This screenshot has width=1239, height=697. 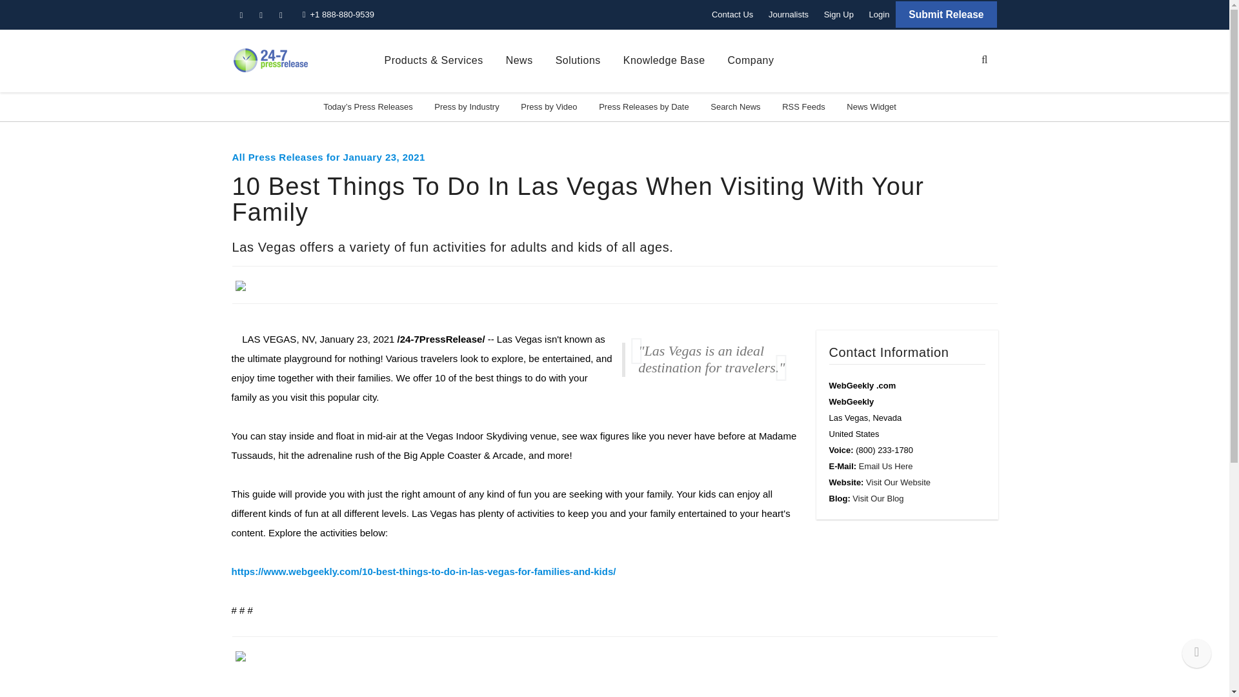 I want to click on Login, so click(x=879, y=14).